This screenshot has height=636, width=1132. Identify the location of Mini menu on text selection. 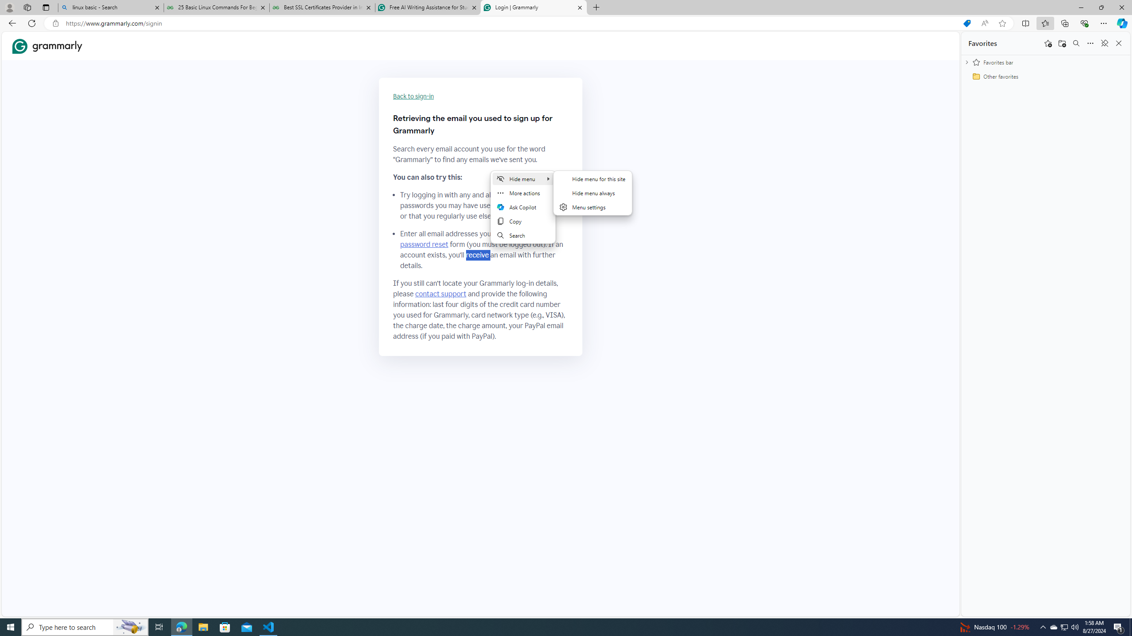
(524, 207).